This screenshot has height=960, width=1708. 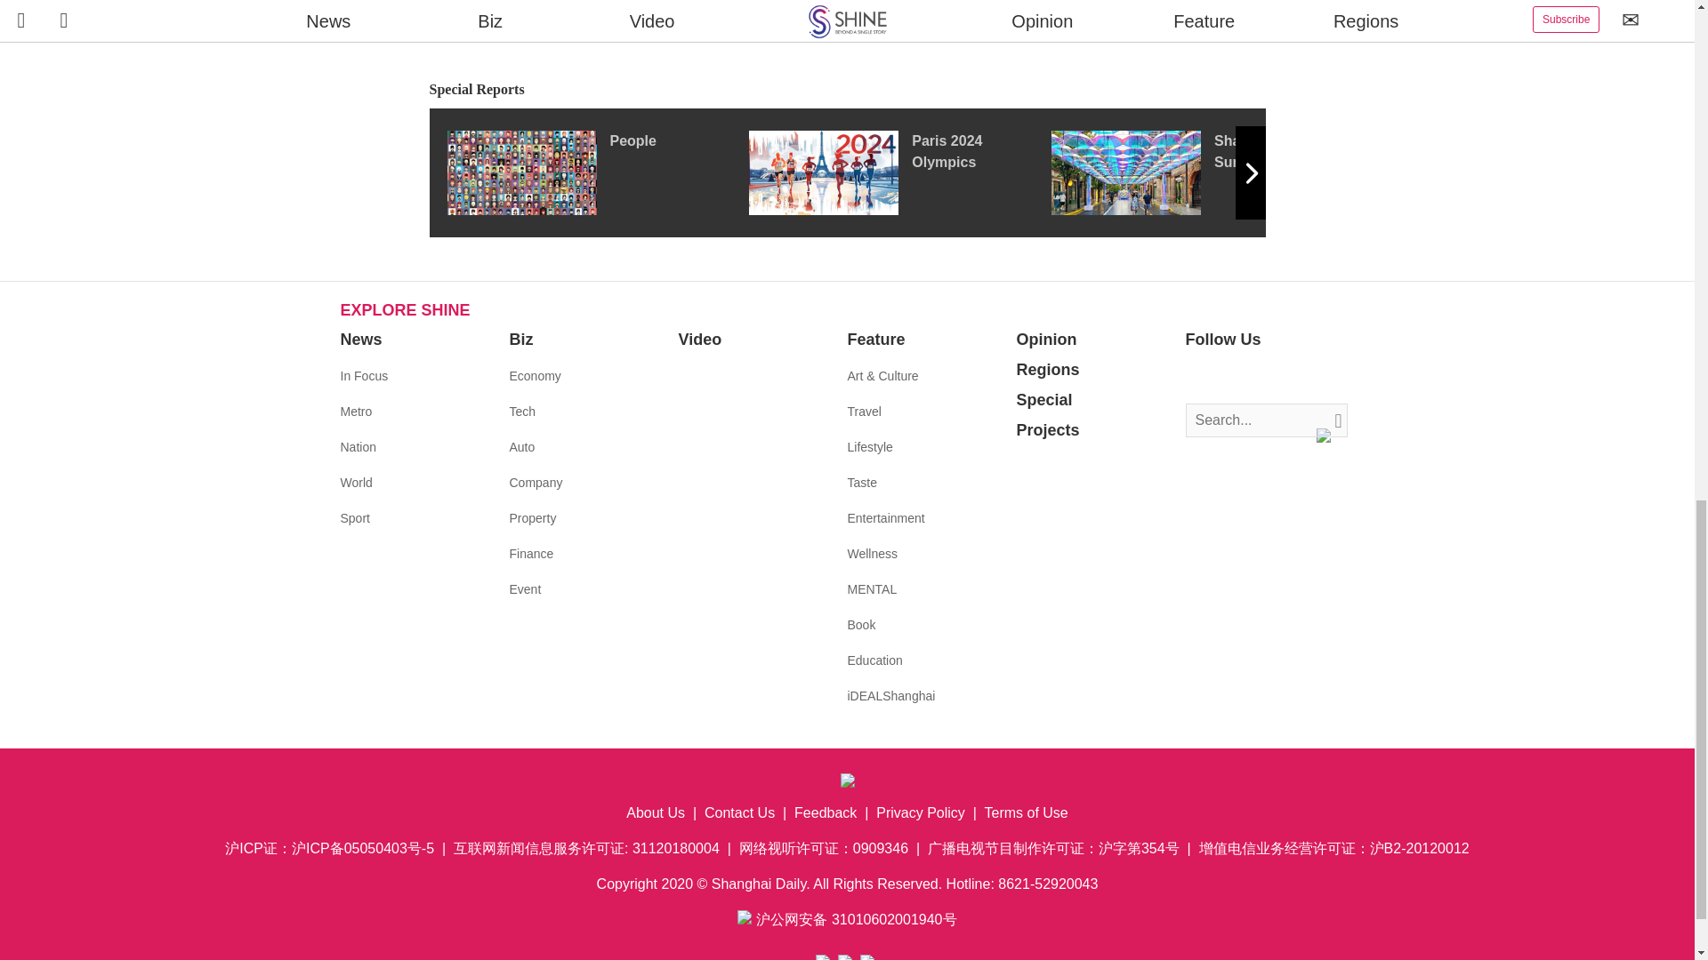 I want to click on Follow us on Twitter, so click(x=1226, y=377).